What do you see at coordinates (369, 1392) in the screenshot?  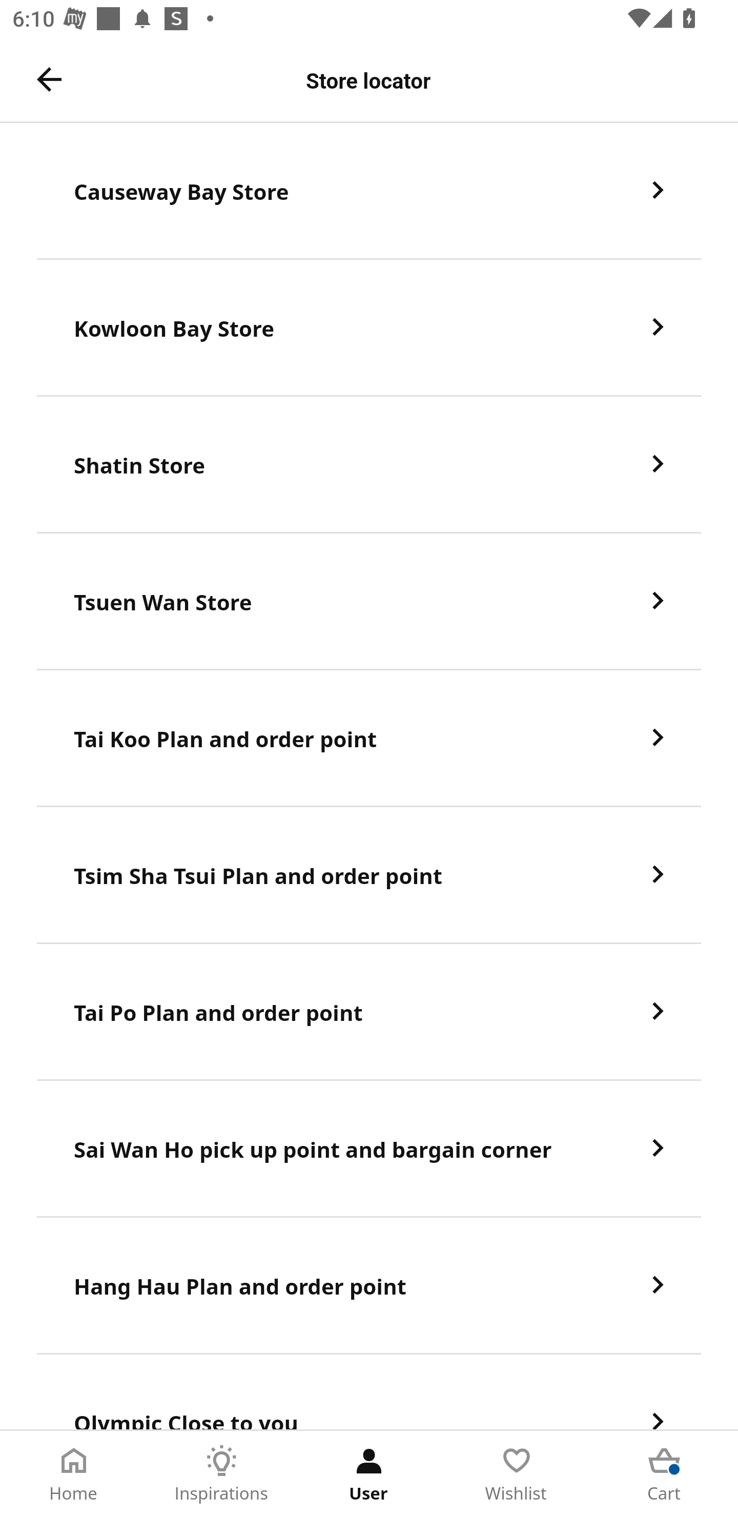 I see `Olympic Close to you` at bounding box center [369, 1392].